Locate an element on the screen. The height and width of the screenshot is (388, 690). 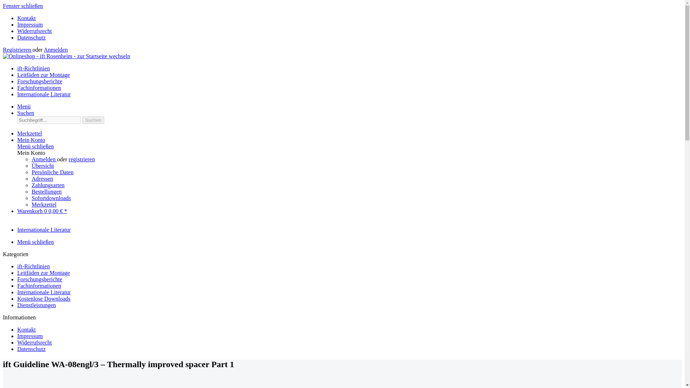
Merkzettel is located at coordinates (44, 204).